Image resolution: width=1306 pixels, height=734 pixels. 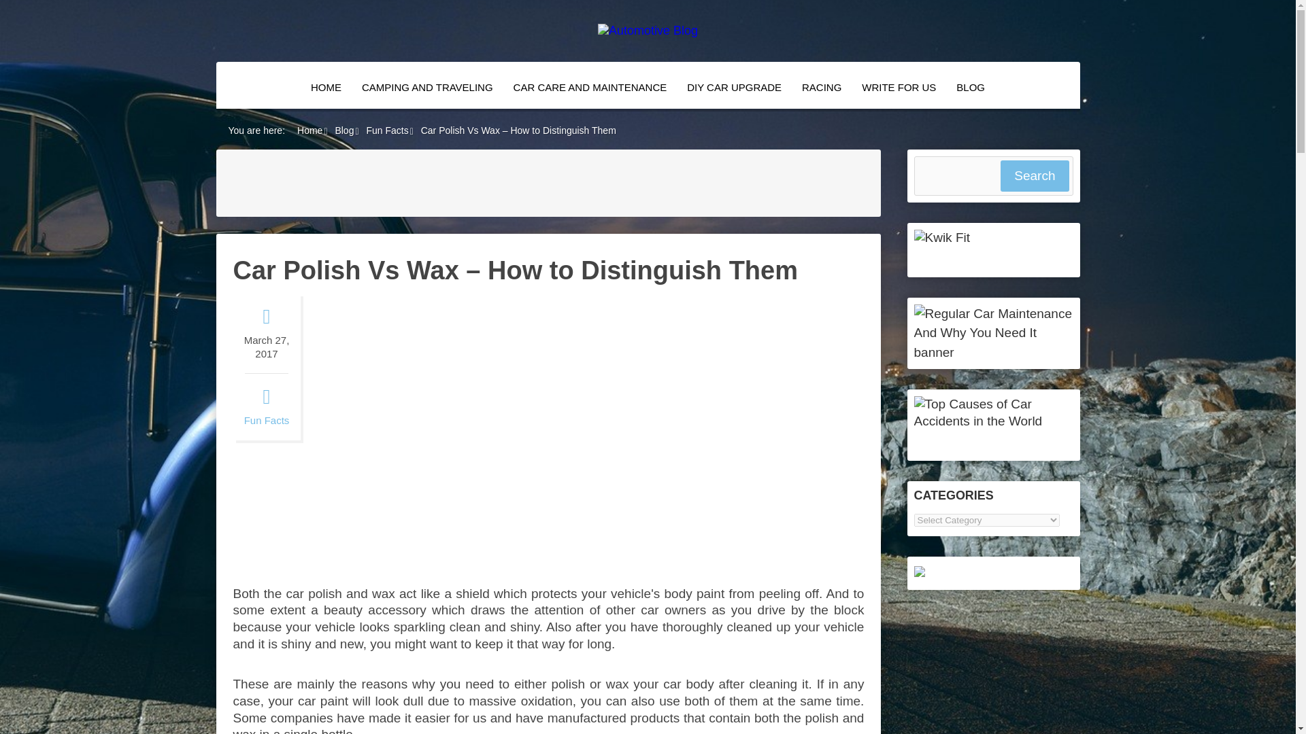 I want to click on Regular Car Maintenance And Why You Need It, so click(x=994, y=352).